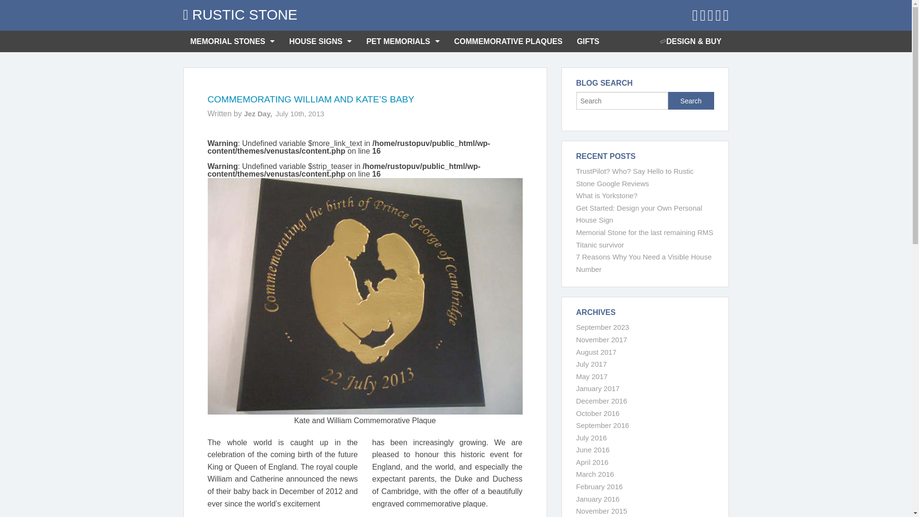 The height and width of the screenshot is (517, 919). Describe the element at coordinates (321, 41) in the screenshot. I see `House Signs` at that location.